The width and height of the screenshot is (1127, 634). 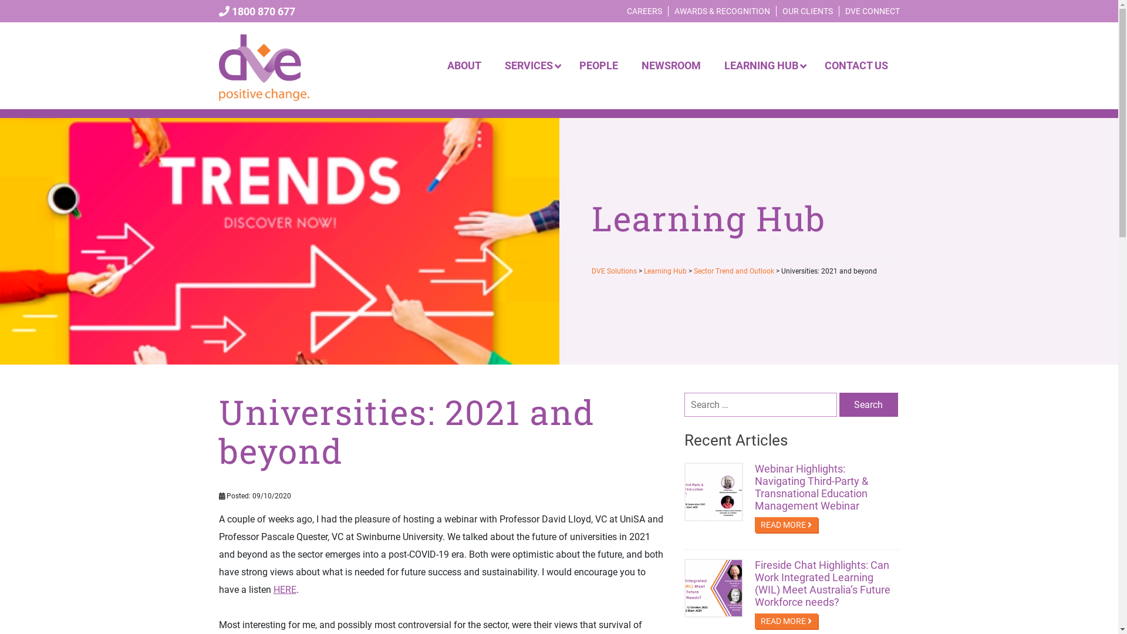 What do you see at coordinates (257, 12) in the screenshot?
I see `1800 870 677` at bounding box center [257, 12].